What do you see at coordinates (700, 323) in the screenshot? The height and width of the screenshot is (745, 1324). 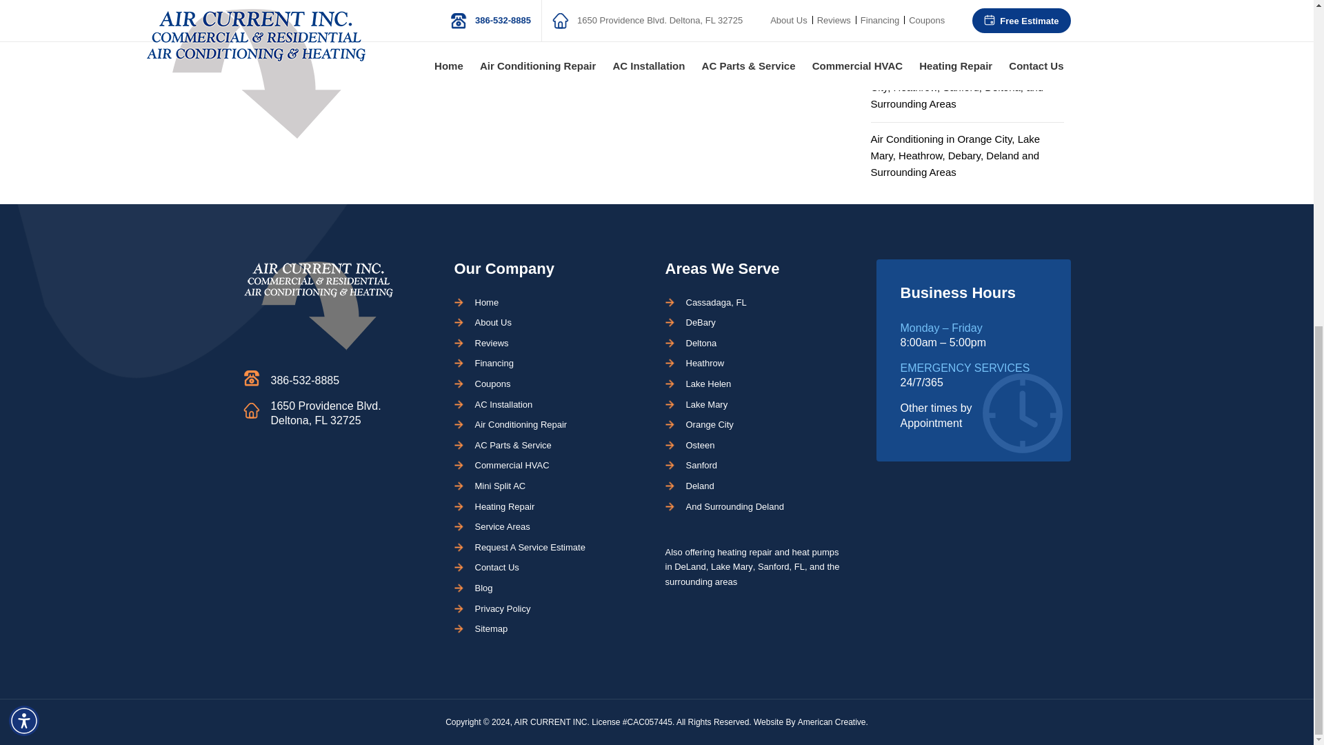 I see `DeBary` at bounding box center [700, 323].